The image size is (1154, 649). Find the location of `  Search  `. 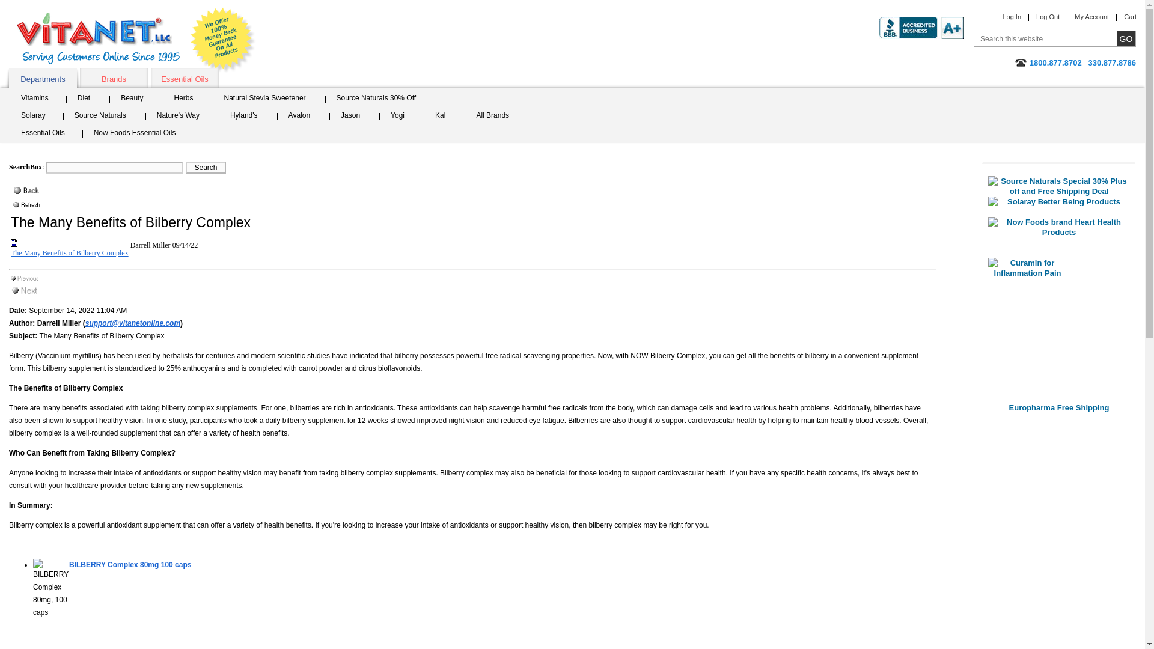

  Search   is located at coordinates (206, 167).